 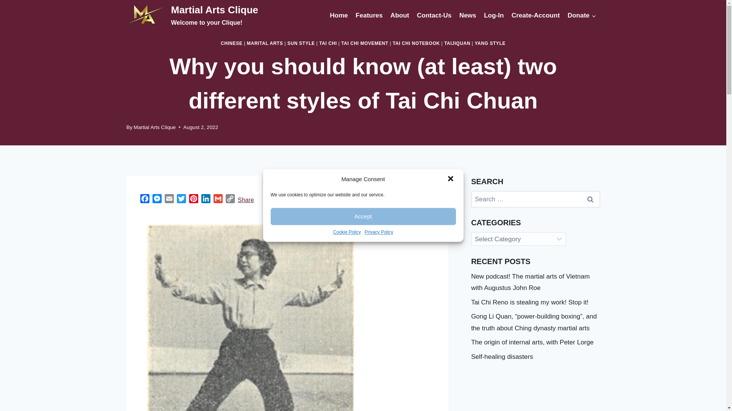 What do you see at coordinates (206, 200) in the screenshot?
I see `LinkedIn` at bounding box center [206, 200].